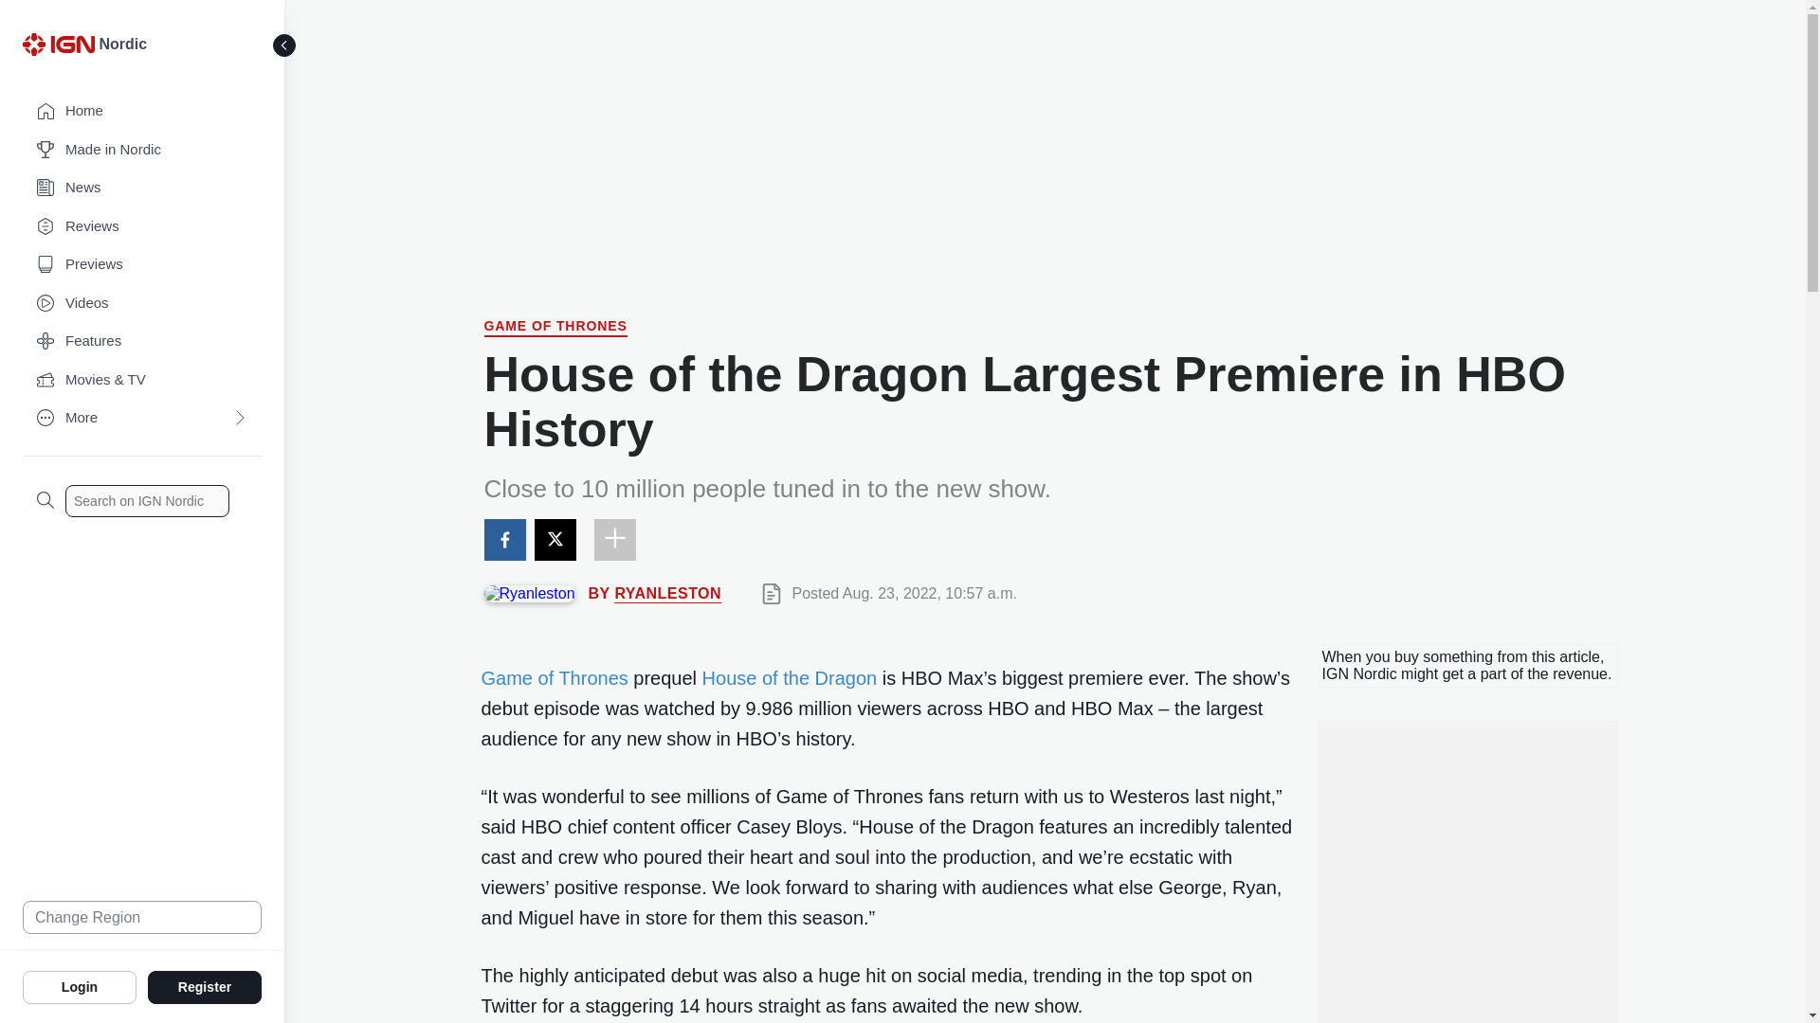 The height and width of the screenshot is (1023, 1820). I want to click on Reviews, so click(142, 227).